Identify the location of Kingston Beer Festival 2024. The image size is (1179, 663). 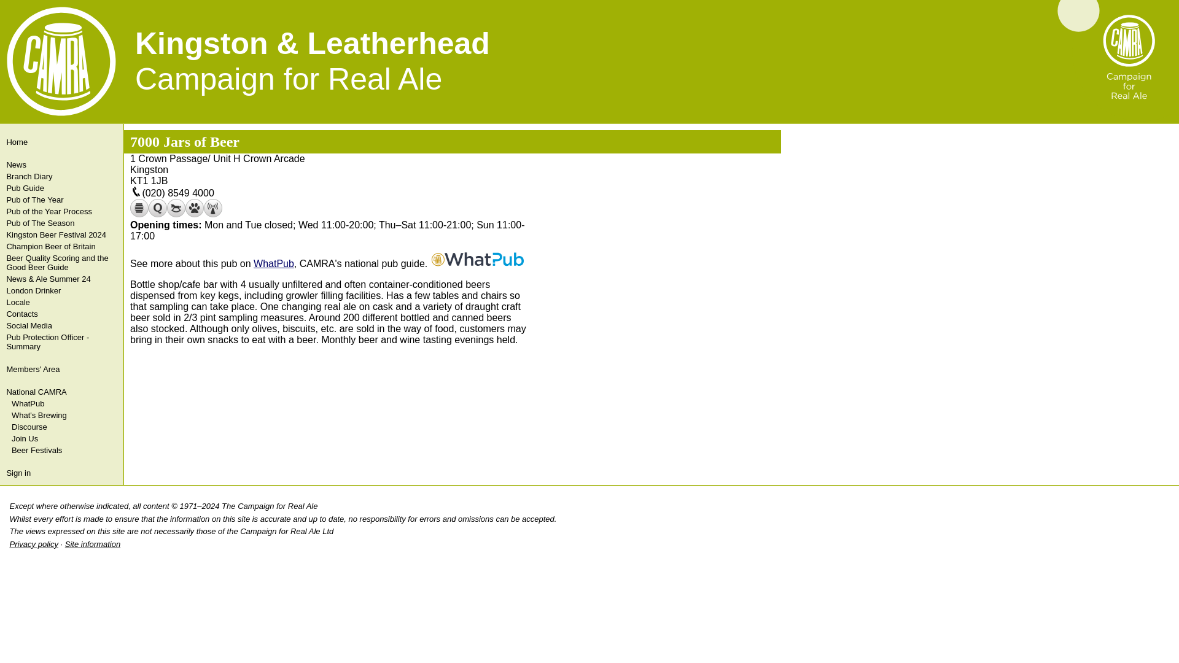
(60, 235).